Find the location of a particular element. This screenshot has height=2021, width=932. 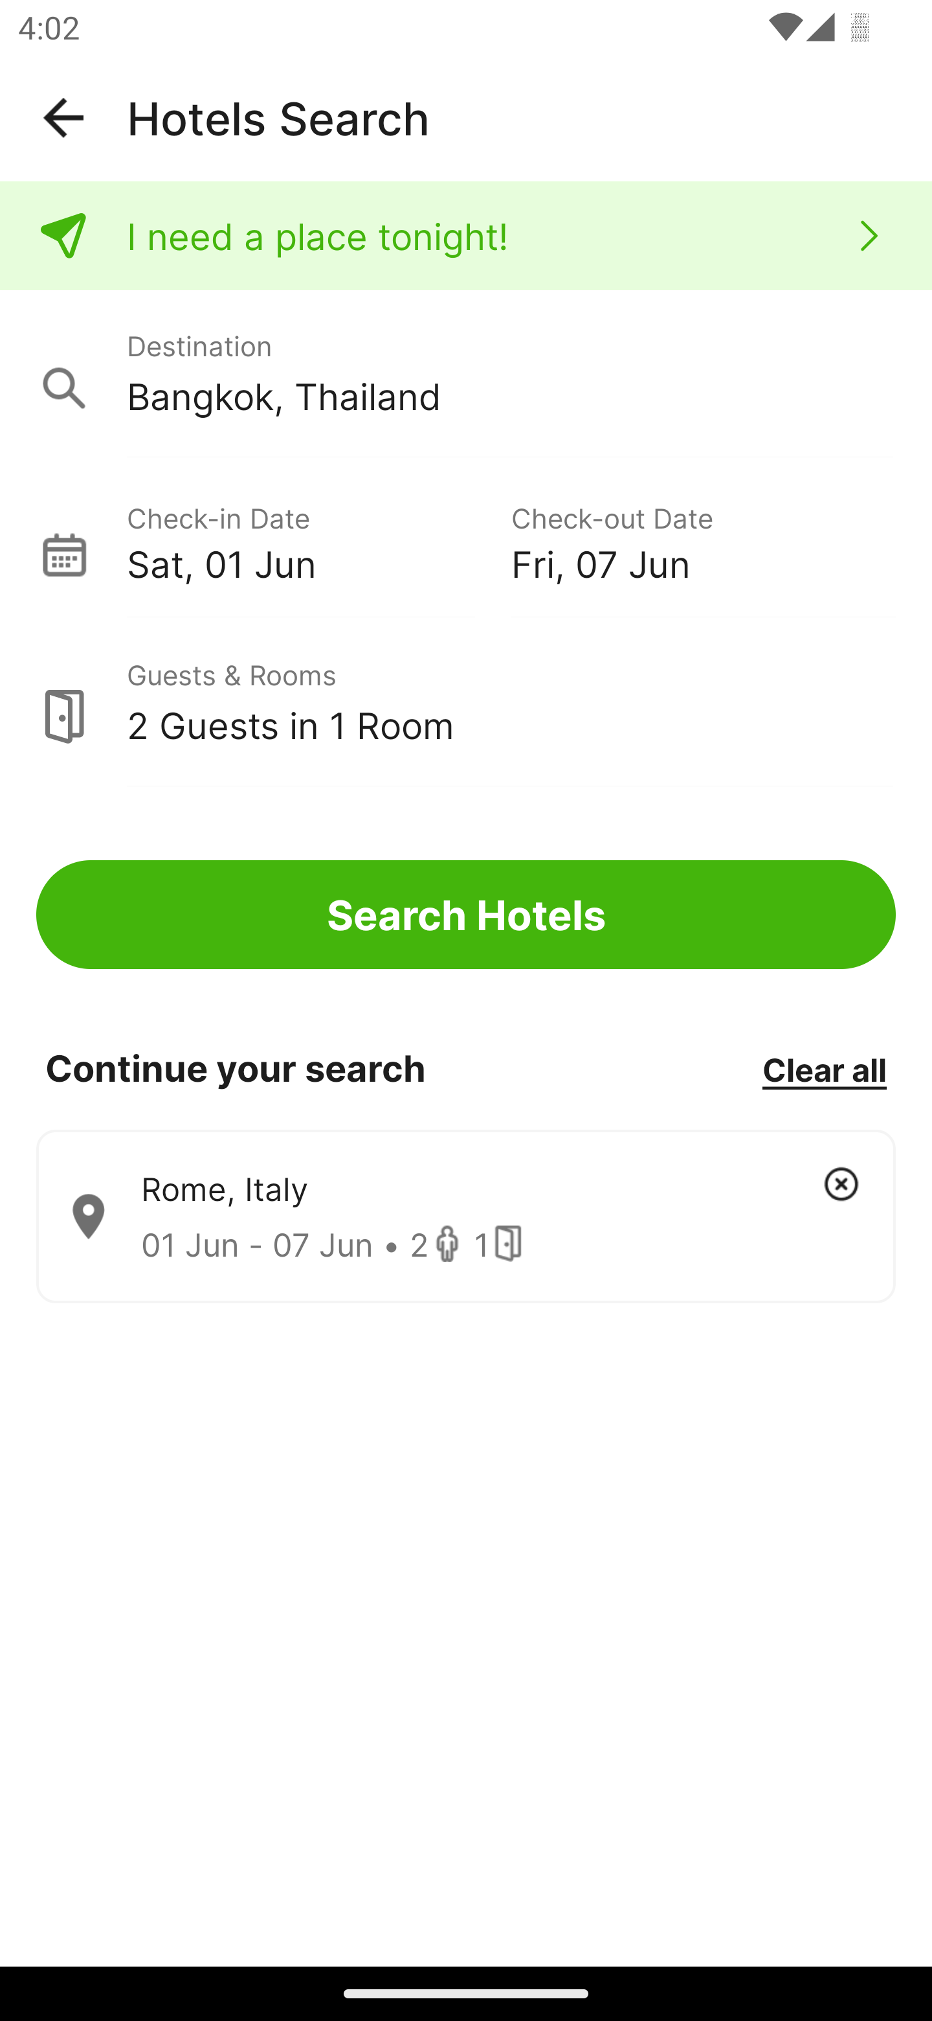

Rome, Italy 01 Jun - 07 Jun • 2  1  is located at coordinates (466, 1216).